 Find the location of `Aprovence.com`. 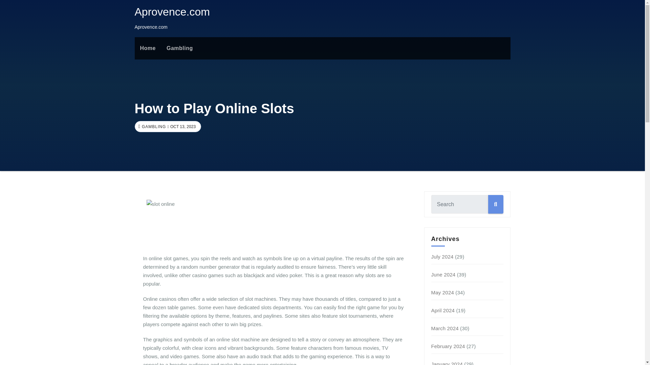

Aprovence.com is located at coordinates (172, 11).